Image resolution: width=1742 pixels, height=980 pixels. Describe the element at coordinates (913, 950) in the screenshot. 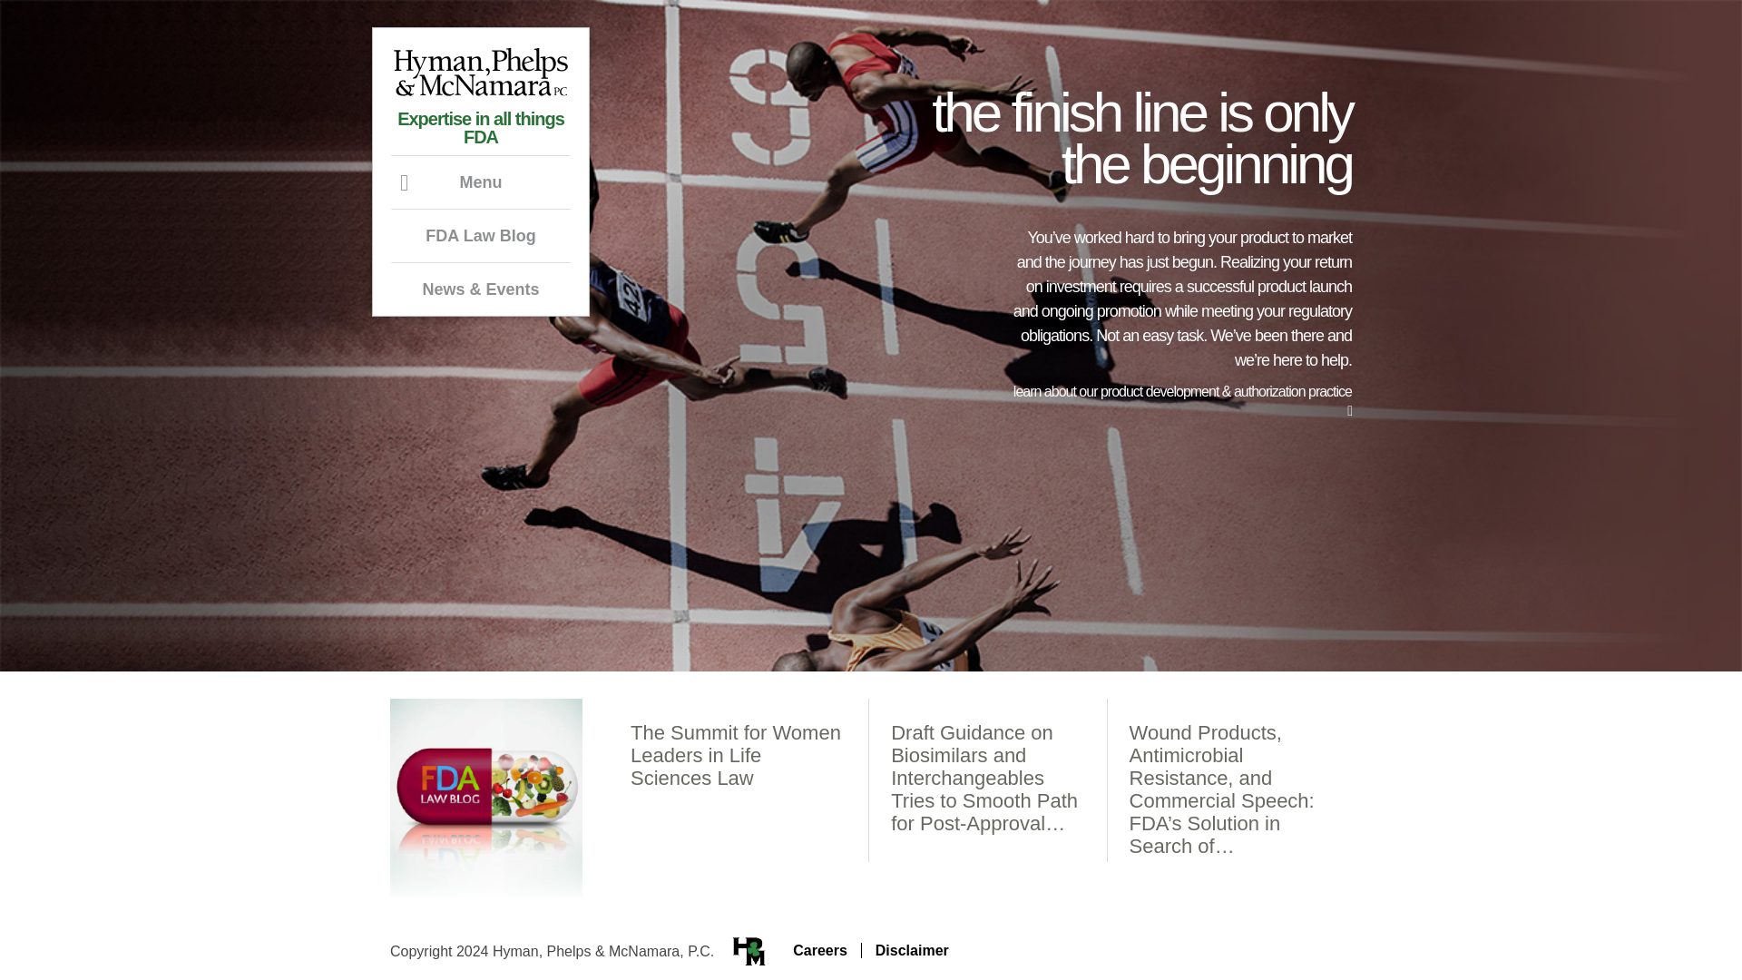

I see `Disclaimer` at that location.